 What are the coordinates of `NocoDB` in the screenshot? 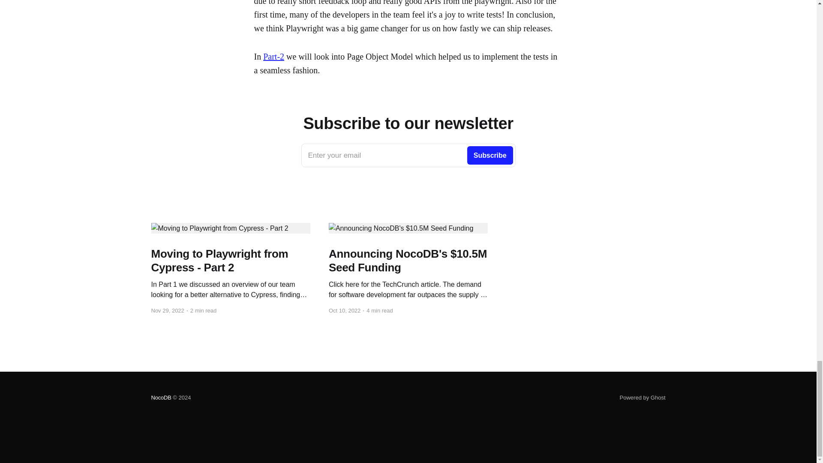 It's located at (161, 398).